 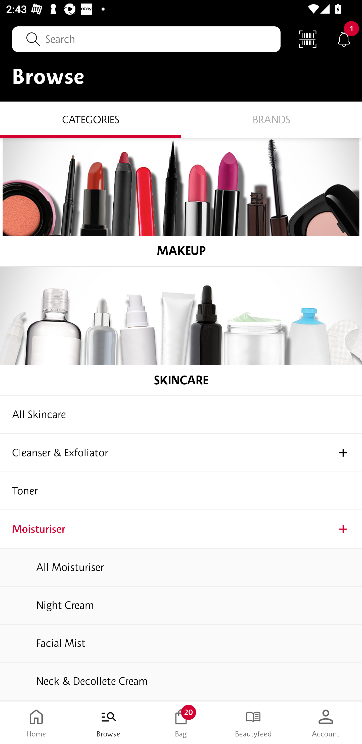 What do you see at coordinates (253, 723) in the screenshot?
I see `Beautyfeed` at bounding box center [253, 723].